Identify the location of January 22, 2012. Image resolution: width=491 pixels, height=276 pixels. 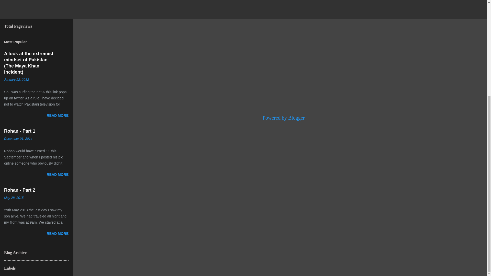
(16, 79).